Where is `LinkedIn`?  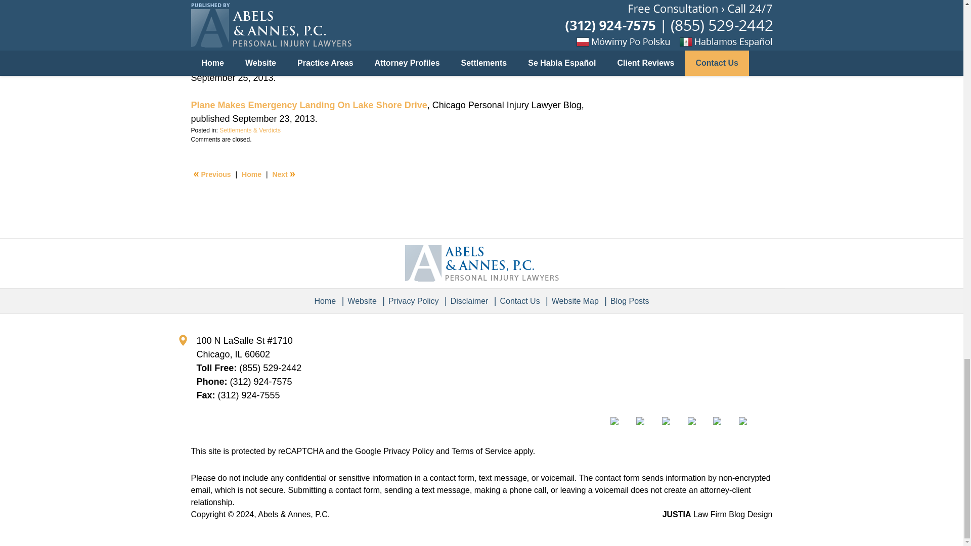 LinkedIn is located at coordinates (674, 421).